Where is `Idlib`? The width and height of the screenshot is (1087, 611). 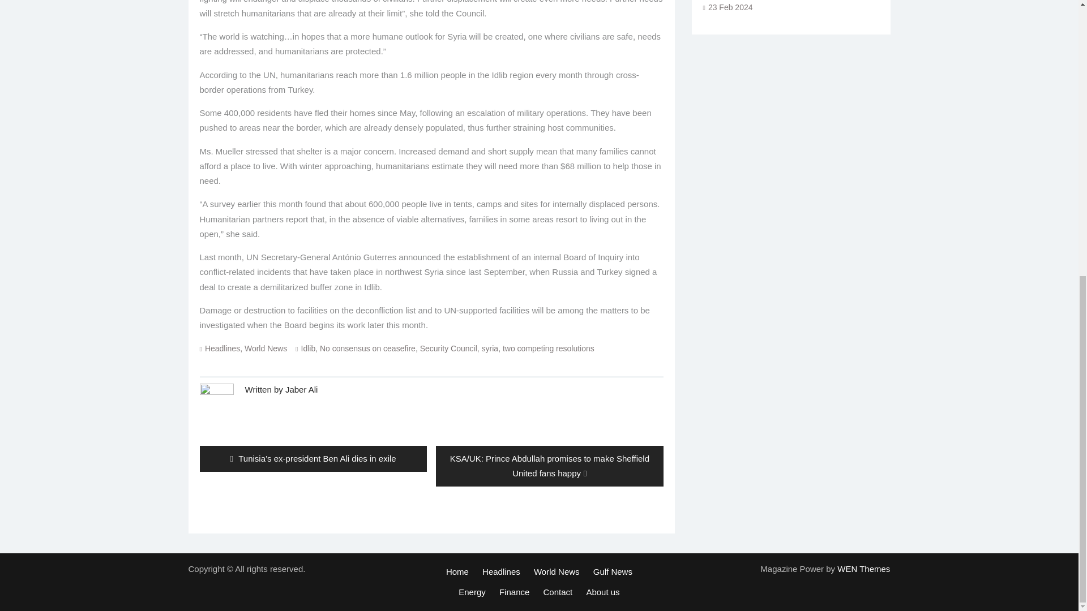 Idlib is located at coordinates (308, 348).